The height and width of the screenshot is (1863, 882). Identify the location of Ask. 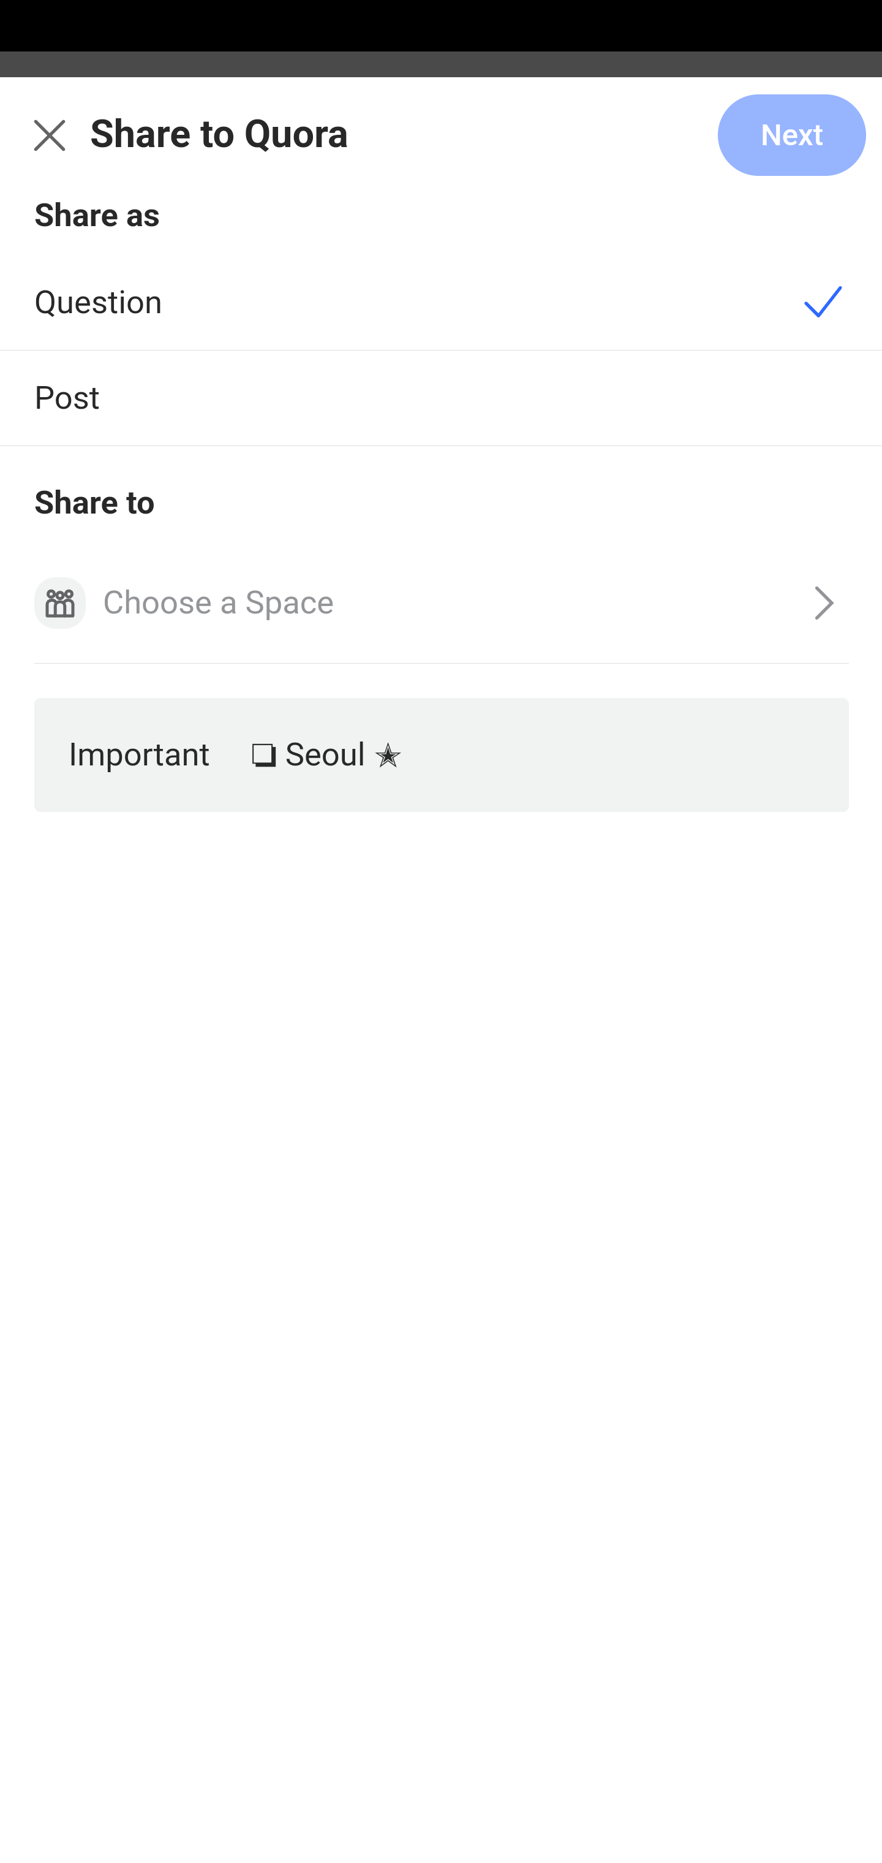
(138, 331).